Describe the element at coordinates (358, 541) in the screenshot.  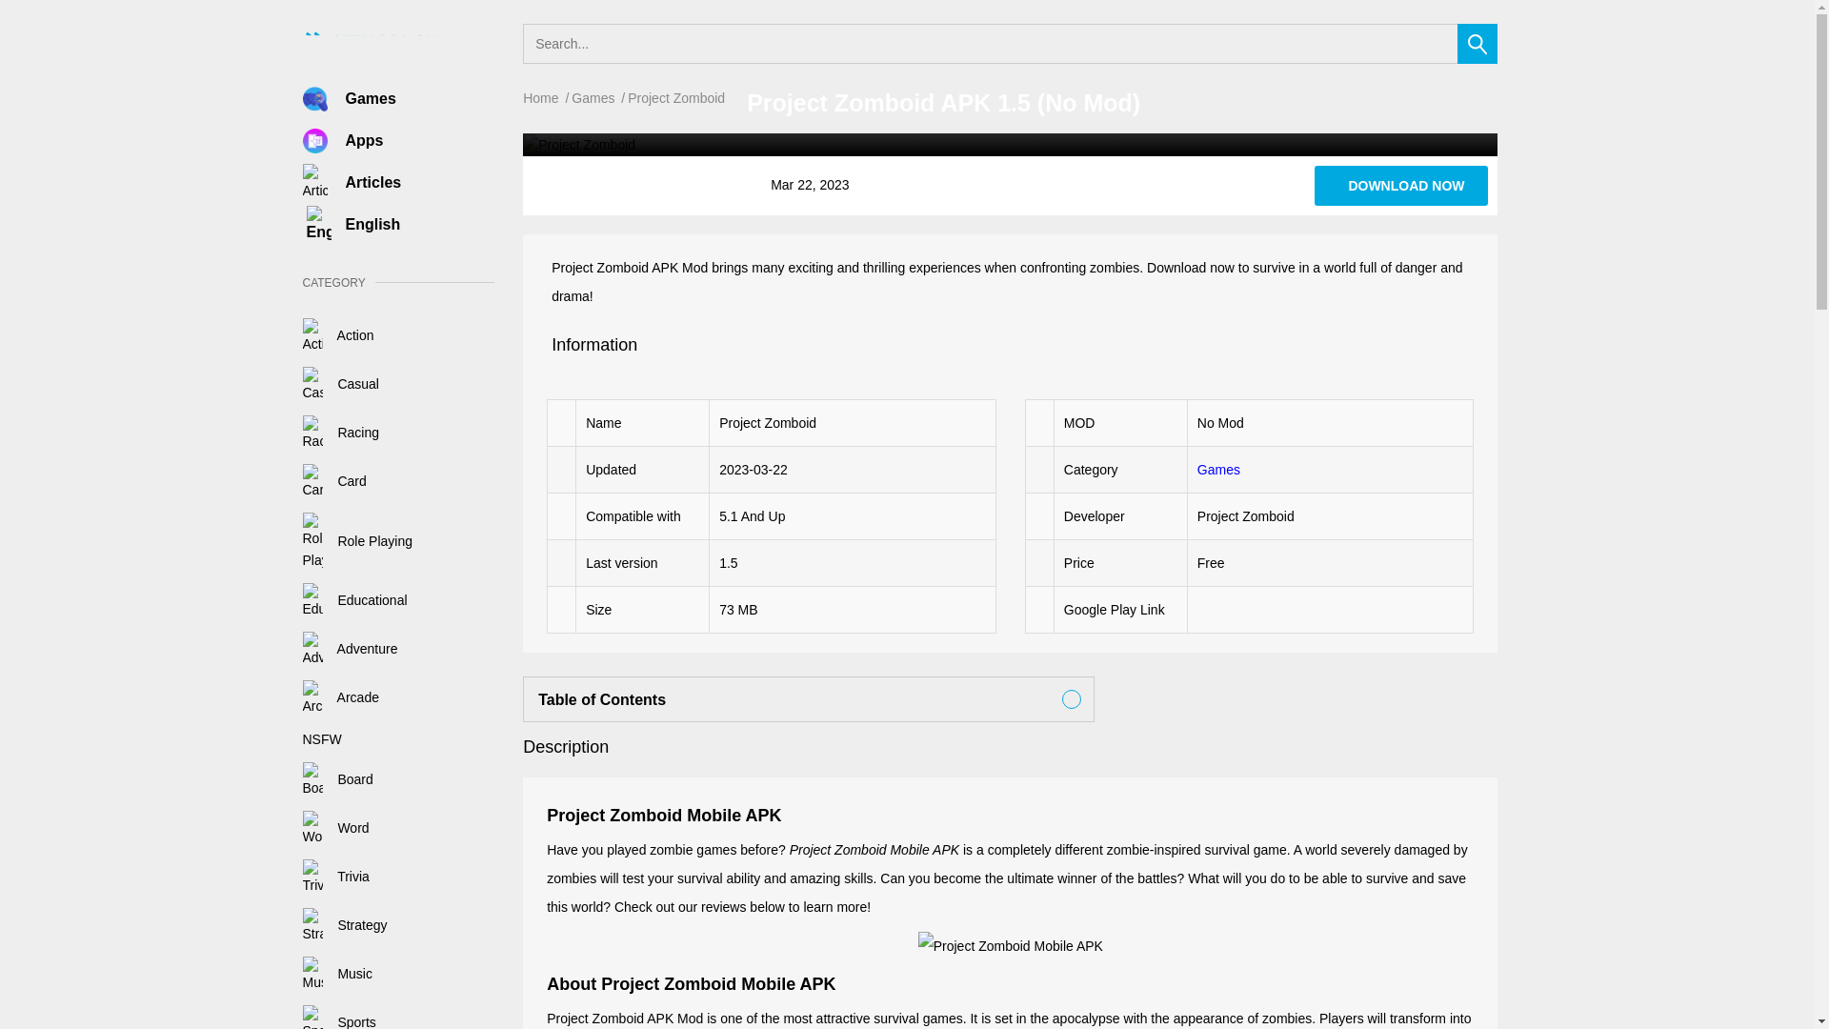
I see `Role Playing` at that location.